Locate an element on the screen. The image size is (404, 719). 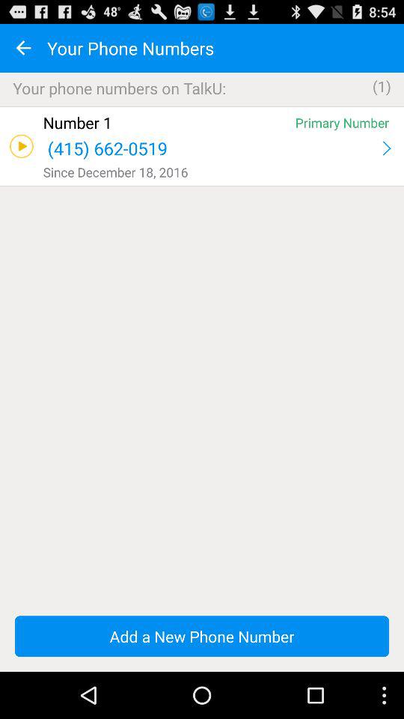
launch icon to the left of primary number icon is located at coordinates (166, 123).